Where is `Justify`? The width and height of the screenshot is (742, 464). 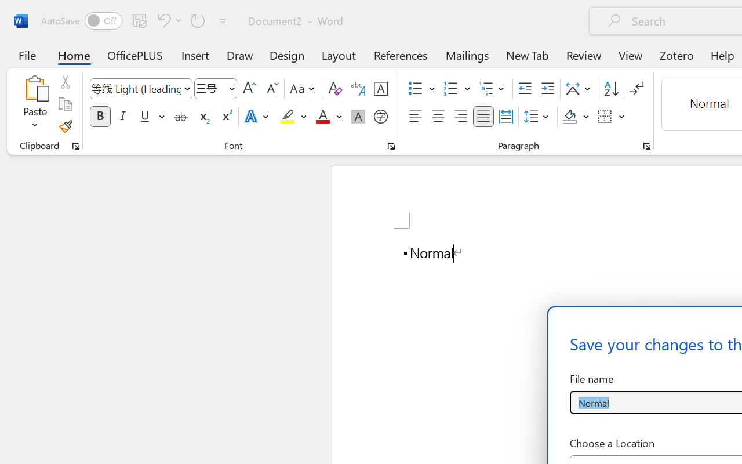
Justify is located at coordinates (483, 117).